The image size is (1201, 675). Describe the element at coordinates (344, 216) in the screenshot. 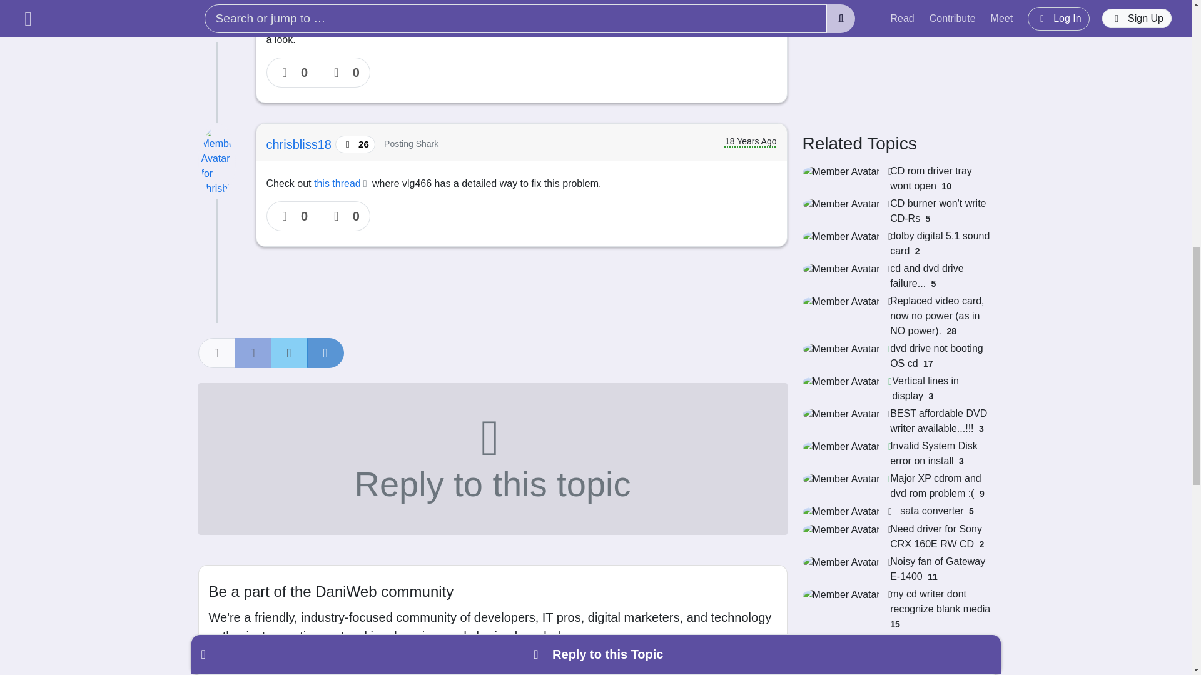

I see `0` at that location.